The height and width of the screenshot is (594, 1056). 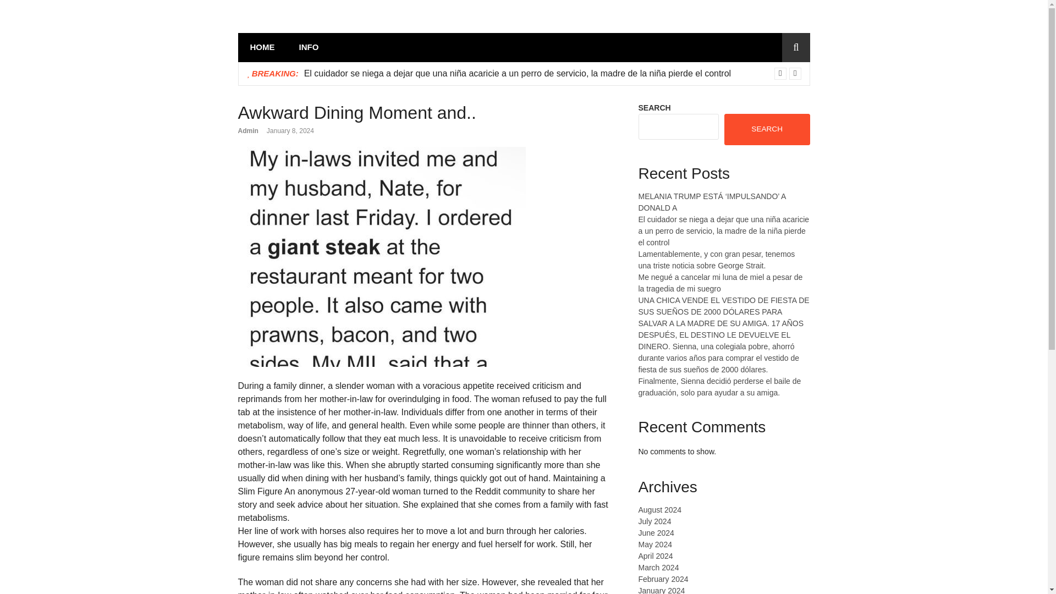 What do you see at coordinates (248, 131) in the screenshot?
I see `Admin` at bounding box center [248, 131].